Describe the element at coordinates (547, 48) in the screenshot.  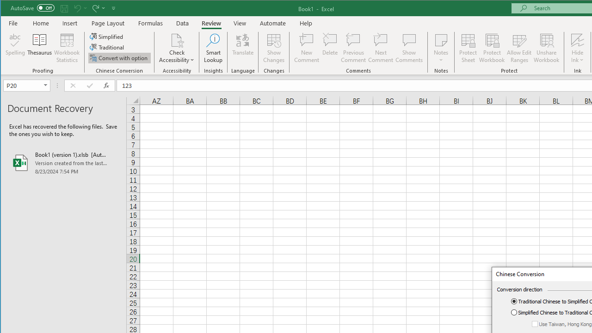
I see `Unshare Workbook` at that location.